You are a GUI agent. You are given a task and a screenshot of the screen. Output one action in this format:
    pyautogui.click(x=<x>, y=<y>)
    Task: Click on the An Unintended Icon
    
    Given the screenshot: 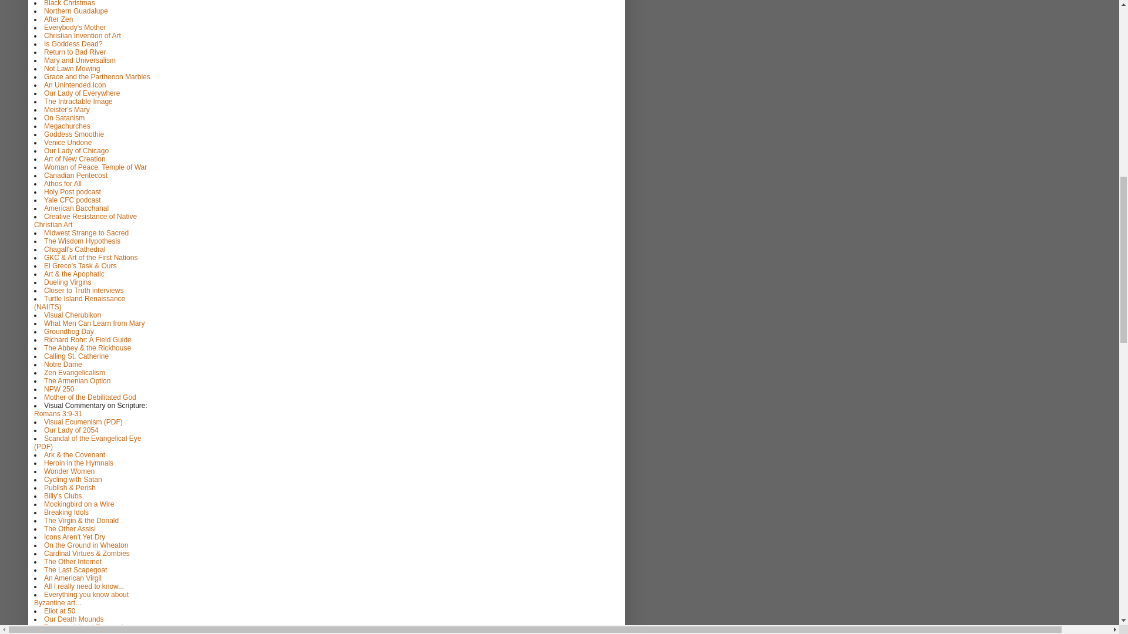 What is the action you would take?
    pyautogui.click(x=75, y=85)
    